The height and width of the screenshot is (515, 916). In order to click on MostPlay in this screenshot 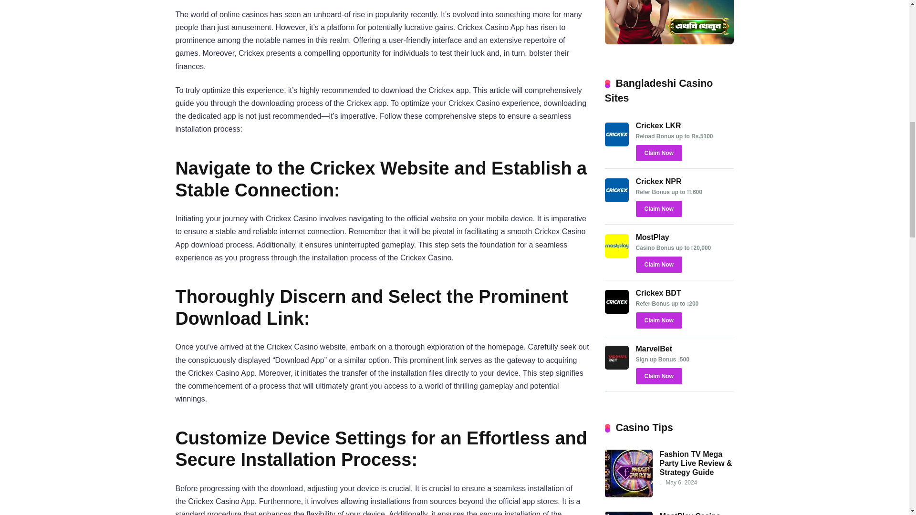, I will do `click(652, 237)`.